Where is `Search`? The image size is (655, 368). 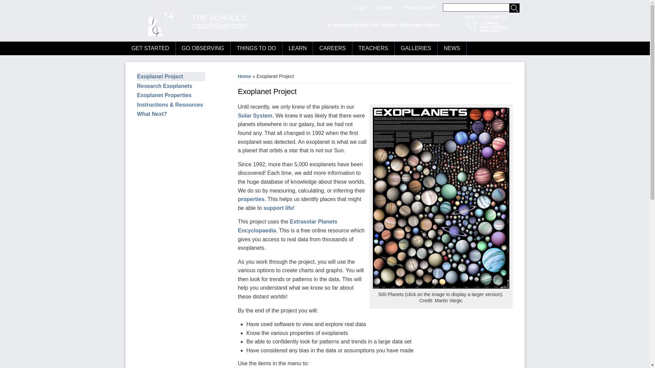
Search is located at coordinates (514, 7).